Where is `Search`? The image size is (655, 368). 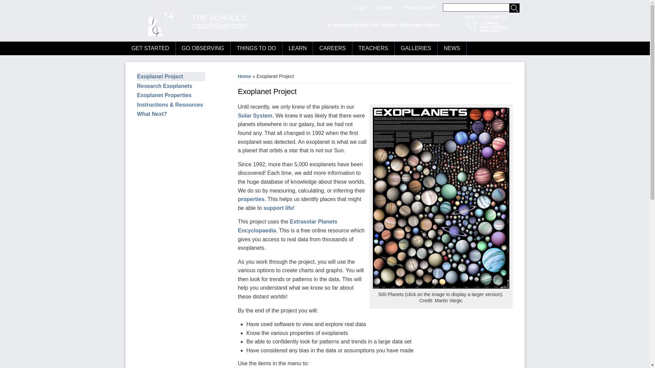
Search is located at coordinates (514, 7).